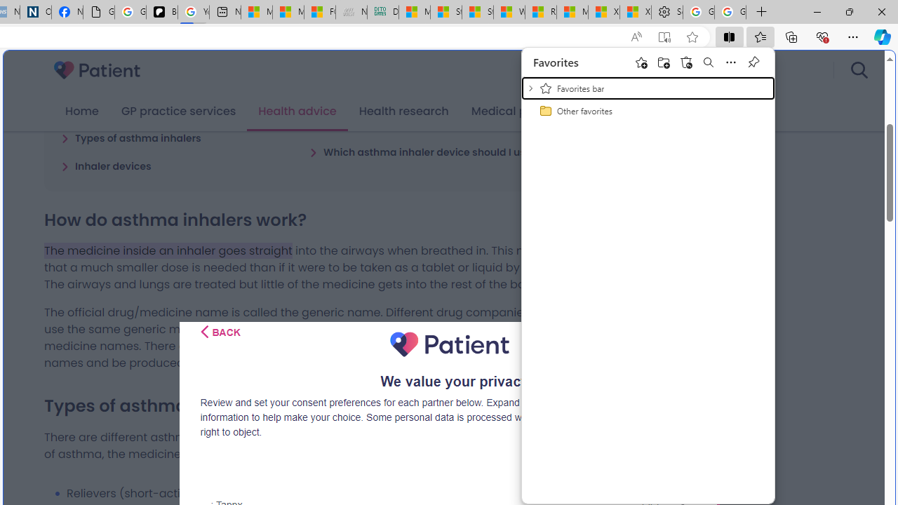 This screenshot has height=505, width=898. I want to click on Class: css-i5klq5, so click(205, 332).